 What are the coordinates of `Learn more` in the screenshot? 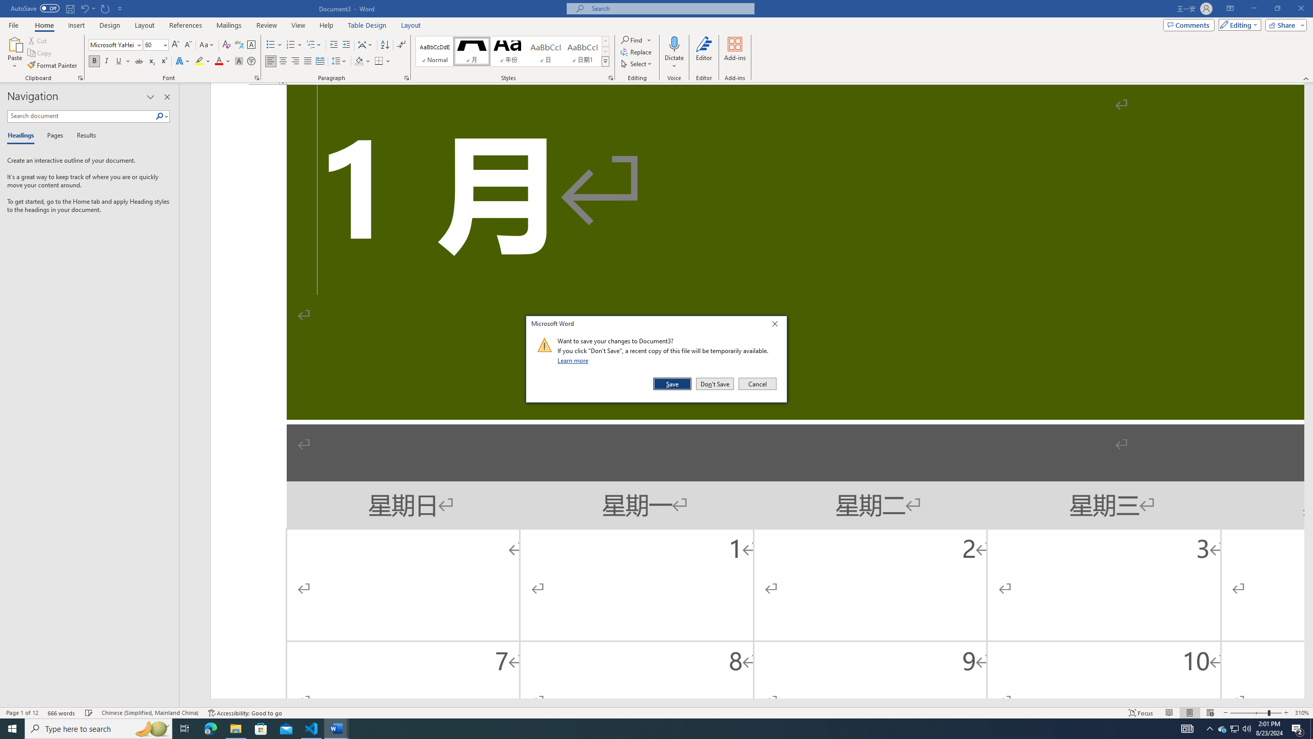 It's located at (574, 360).